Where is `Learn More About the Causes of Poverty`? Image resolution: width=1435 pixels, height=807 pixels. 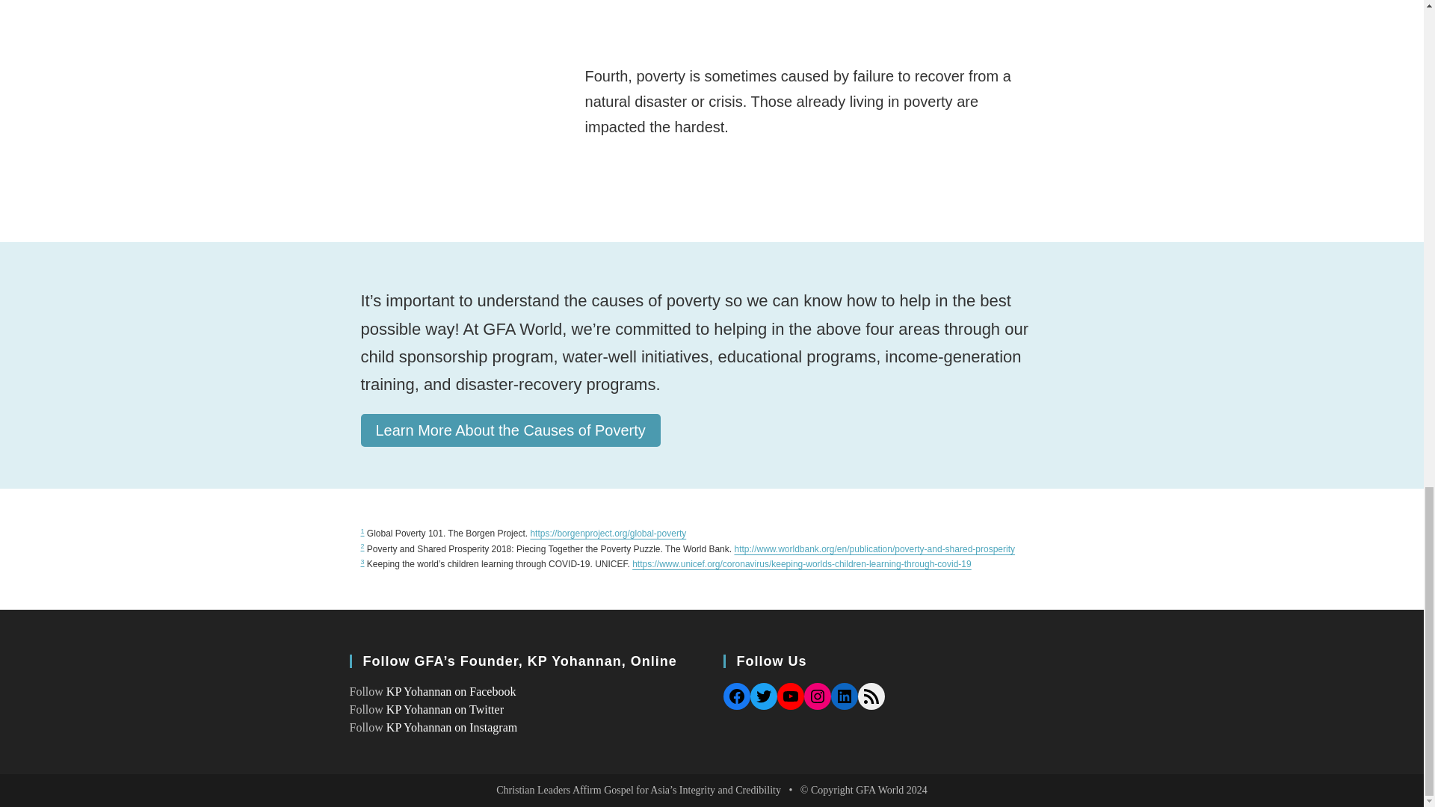 Learn More About the Causes of Poverty is located at coordinates (510, 430).